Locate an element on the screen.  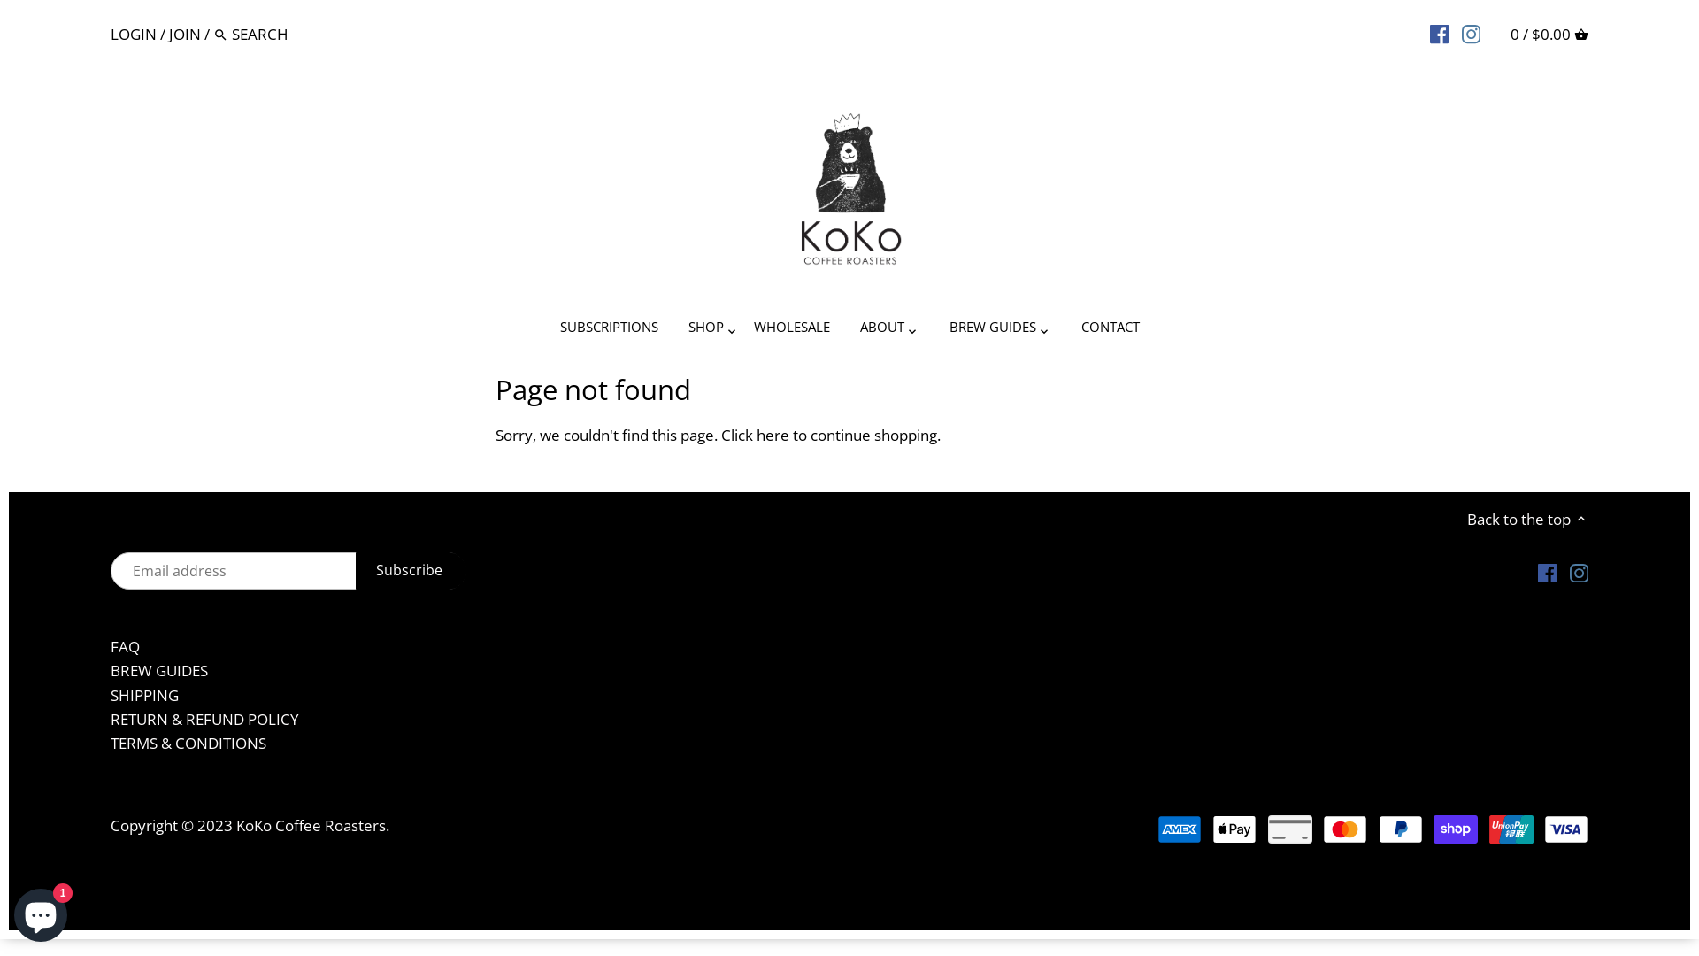
ABOUT is located at coordinates (881, 330).